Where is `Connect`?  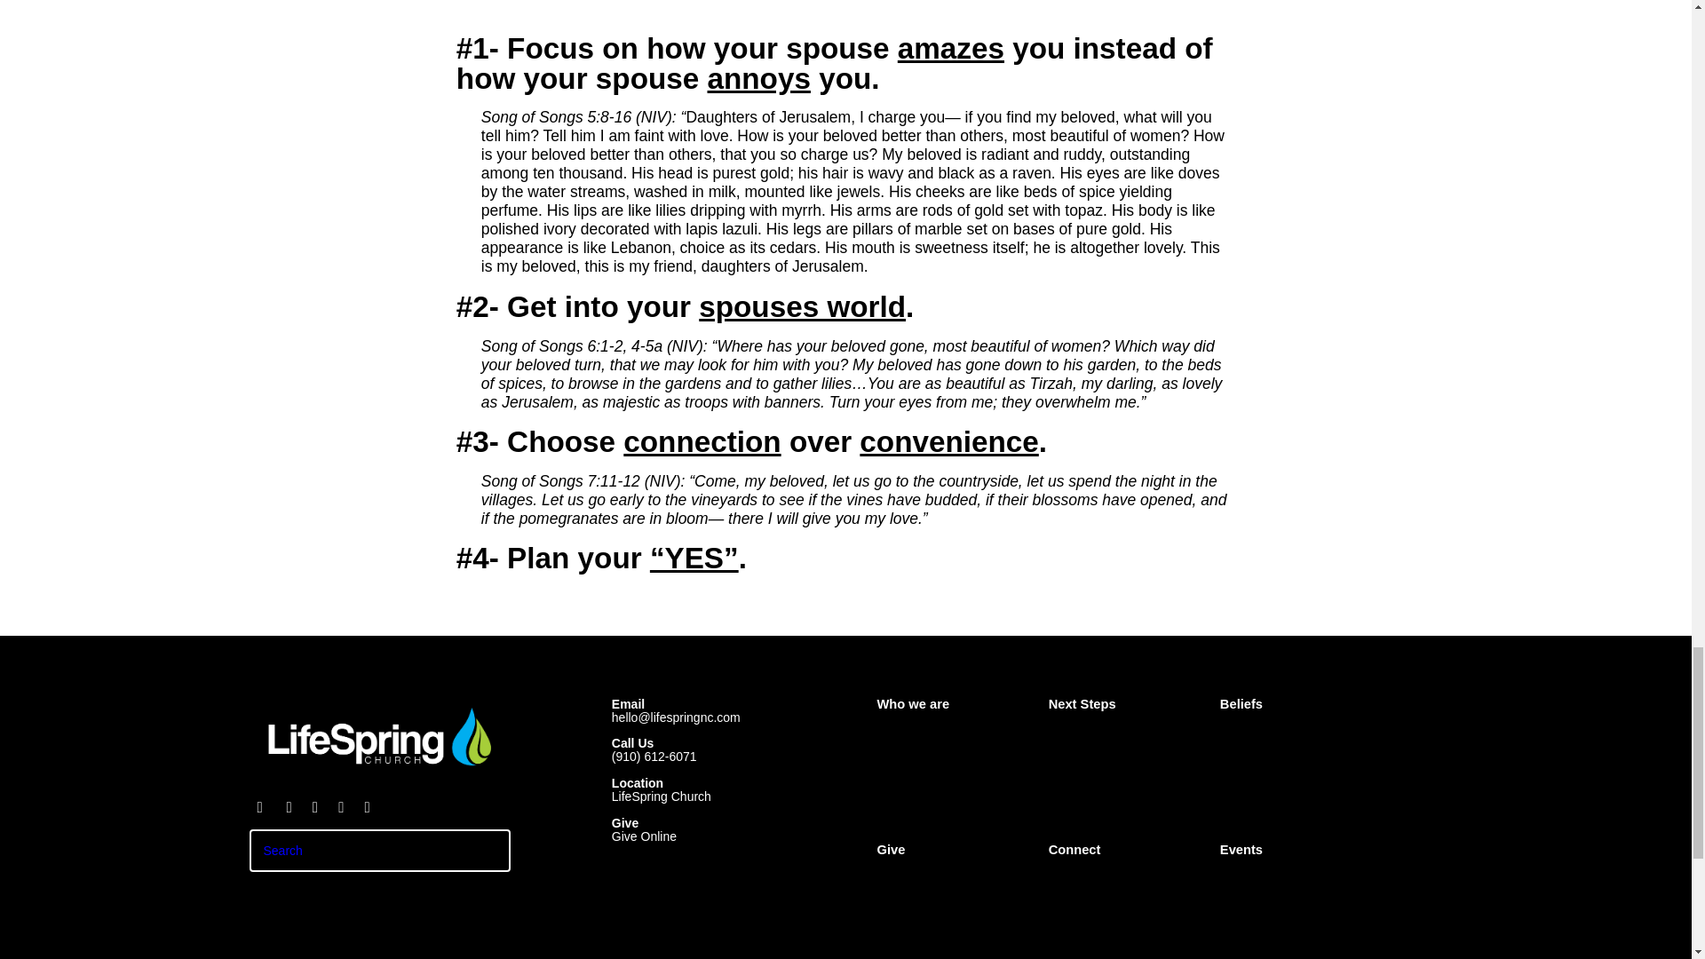 Connect is located at coordinates (1082, 855).